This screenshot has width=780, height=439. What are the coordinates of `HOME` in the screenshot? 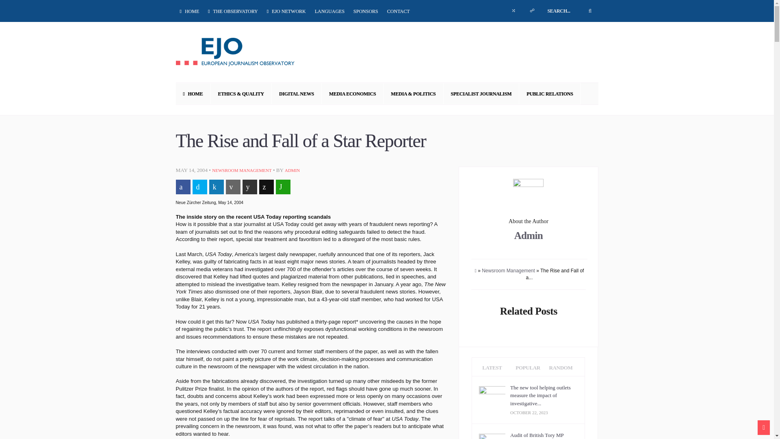 It's located at (190, 11).